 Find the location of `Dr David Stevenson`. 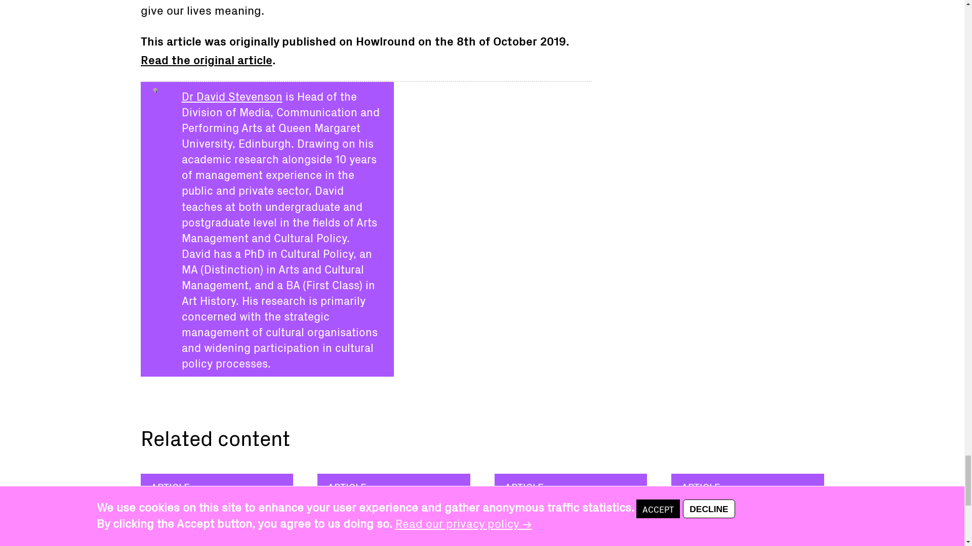

Dr David Stevenson is located at coordinates (232, 96).